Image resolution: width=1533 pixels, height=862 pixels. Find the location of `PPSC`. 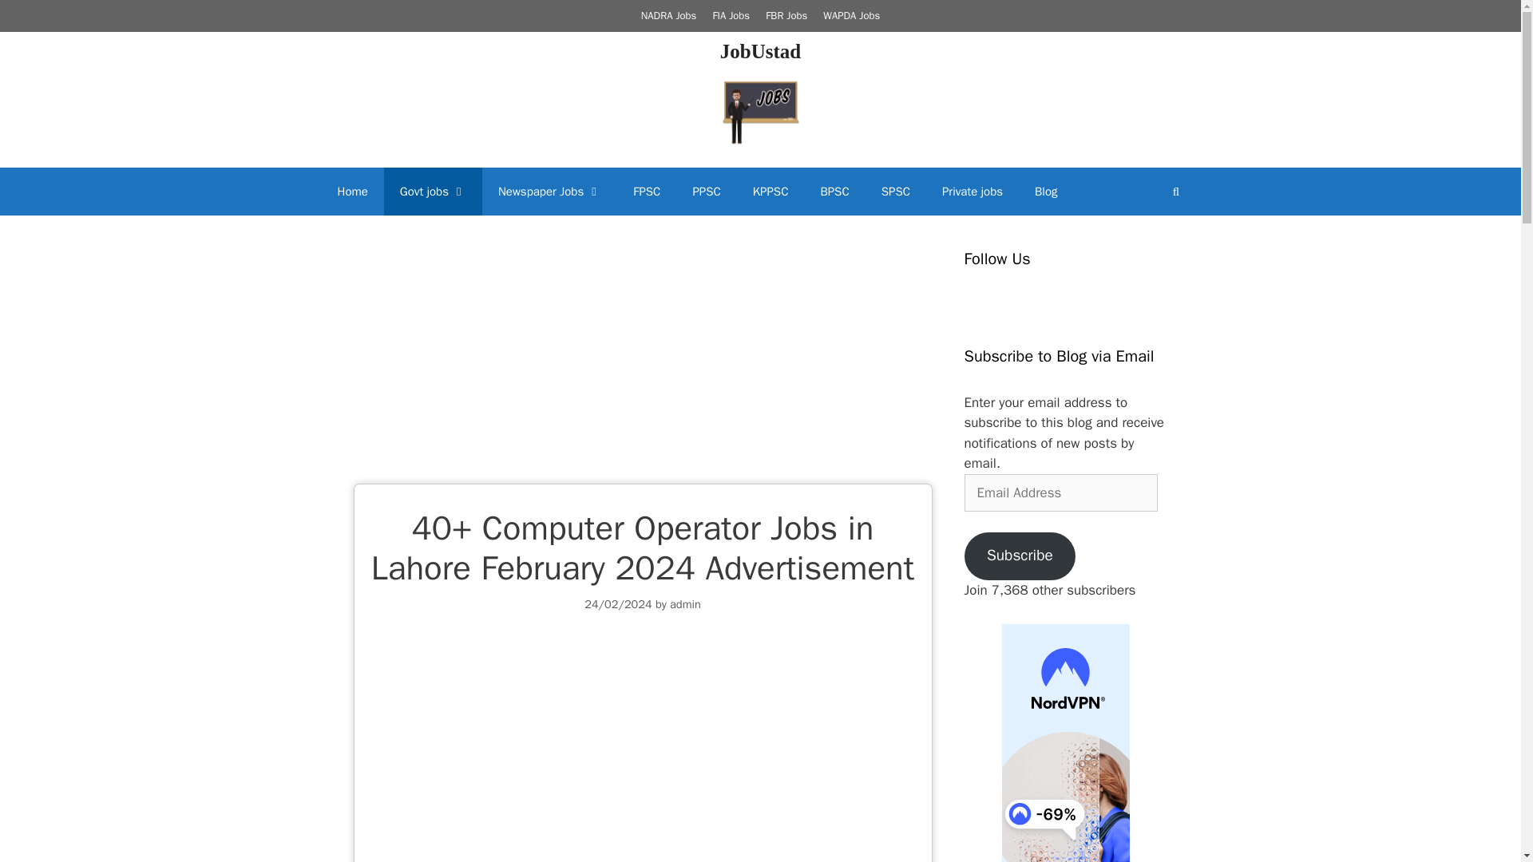

PPSC is located at coordinates (706, 192).